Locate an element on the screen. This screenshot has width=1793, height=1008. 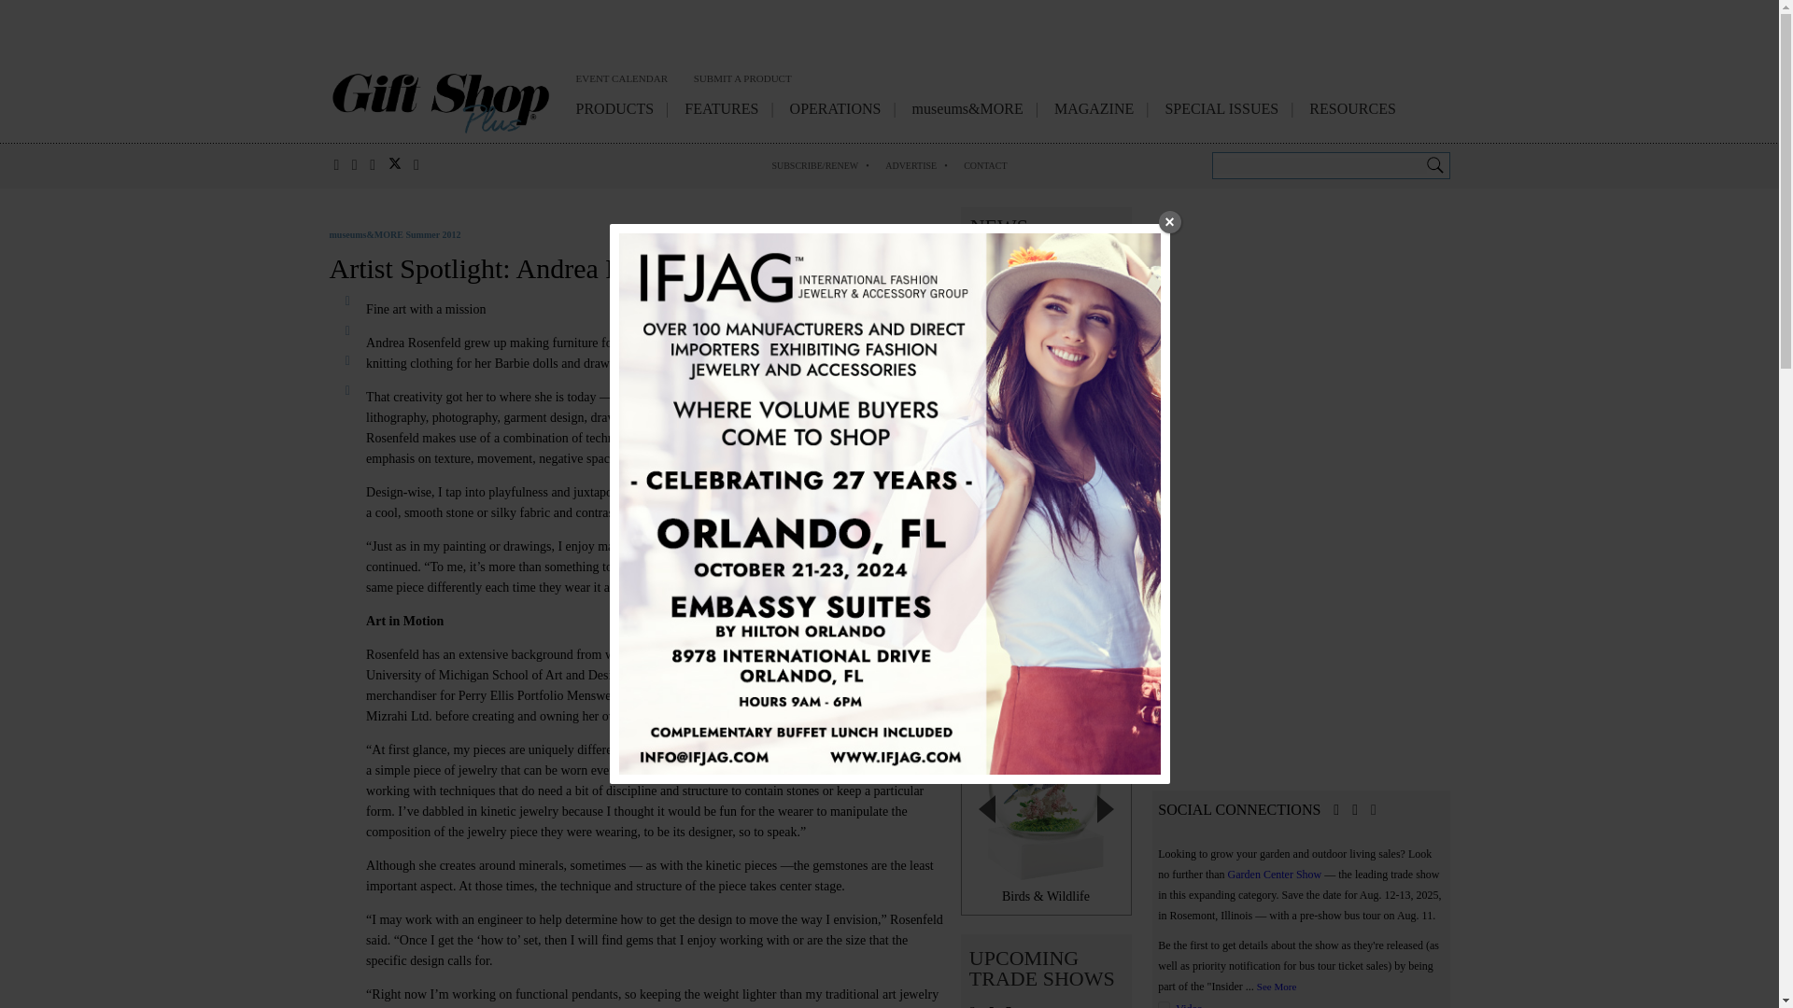
SUBMIT A PRODUCT is located at coordinates (743, 81).